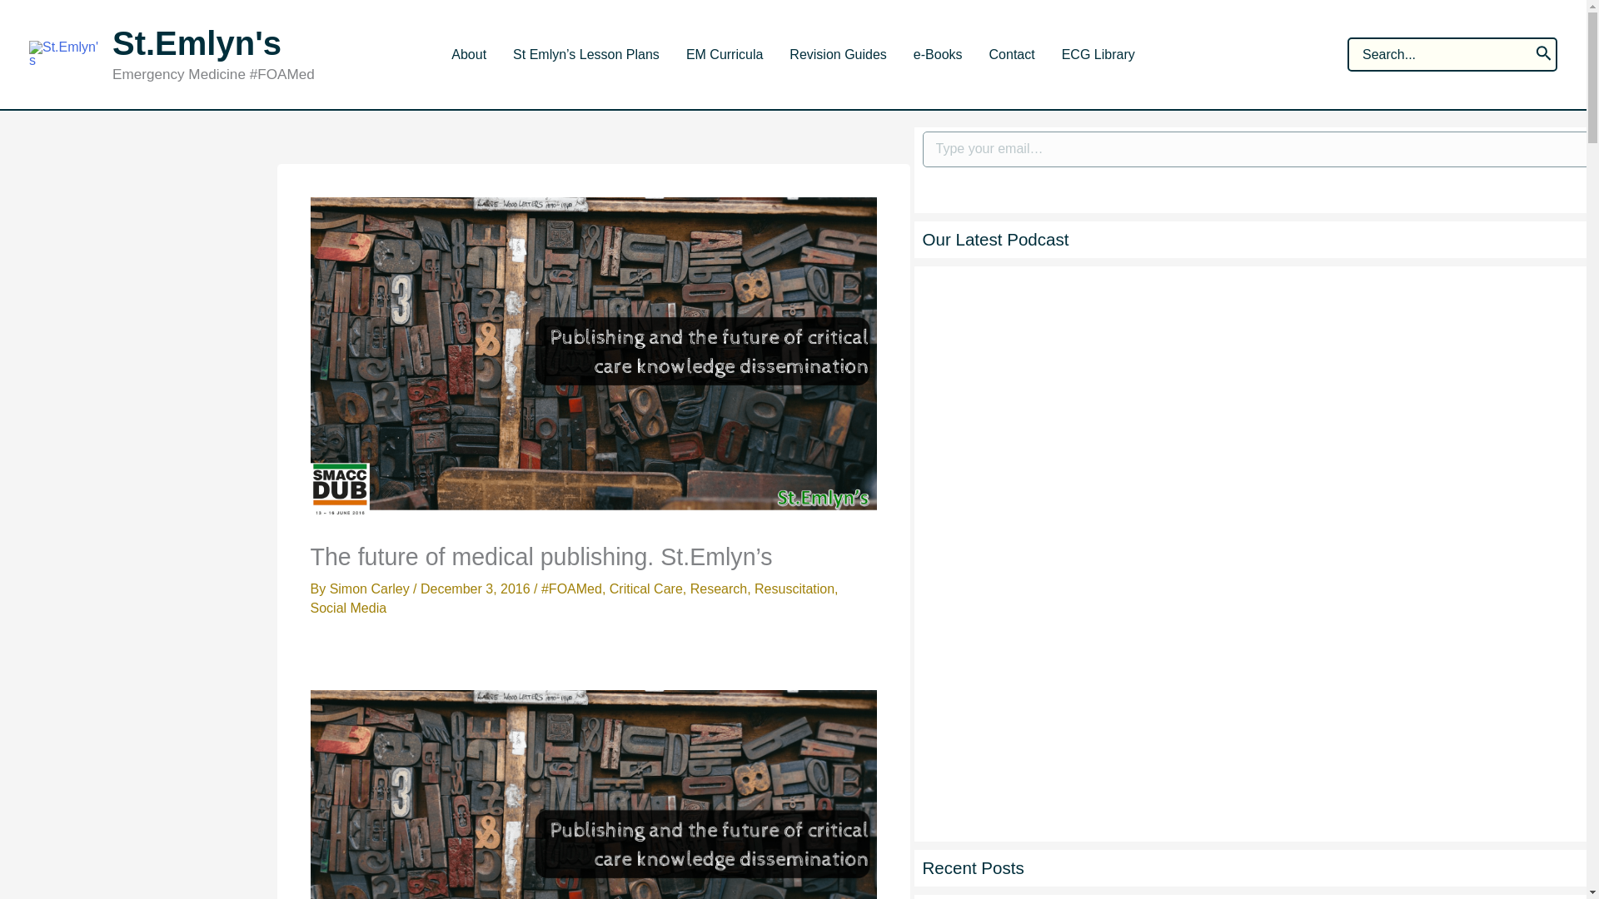  Describe the element at coordinates (468, 55) in the screenshot. I see `About` at that location.